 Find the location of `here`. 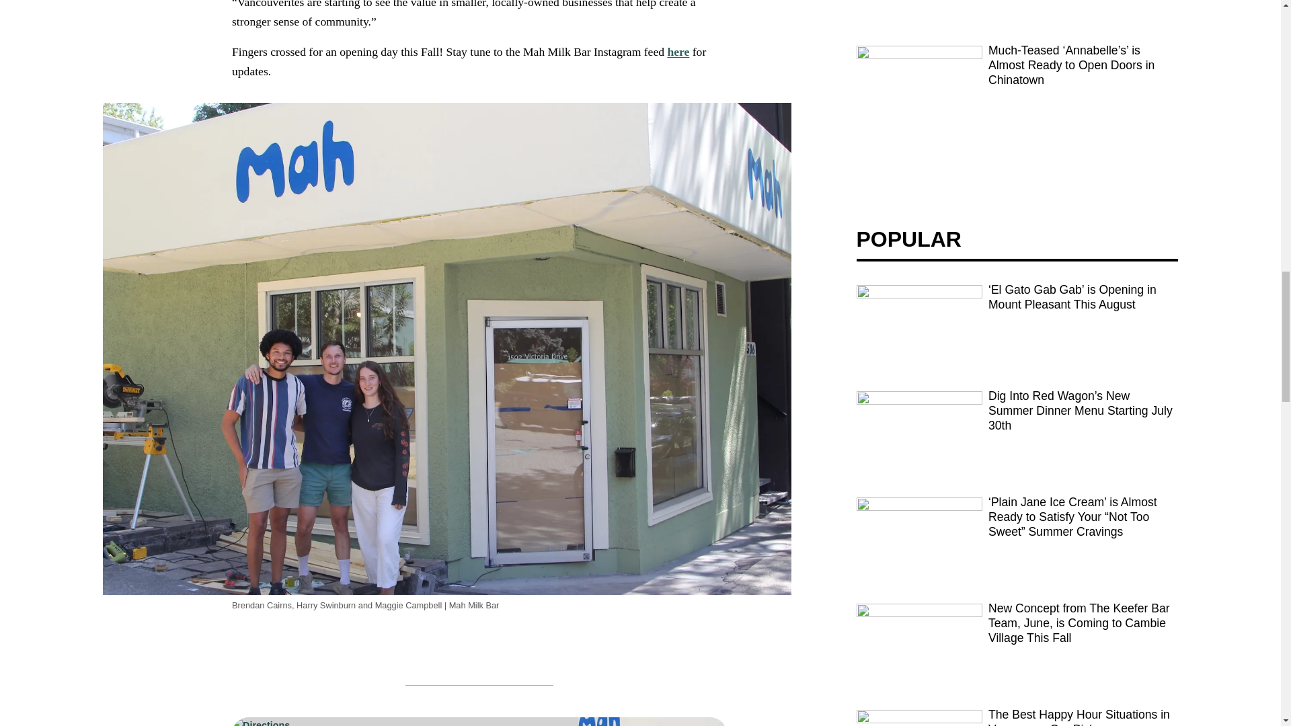

here is located at coordinates (678, 51).